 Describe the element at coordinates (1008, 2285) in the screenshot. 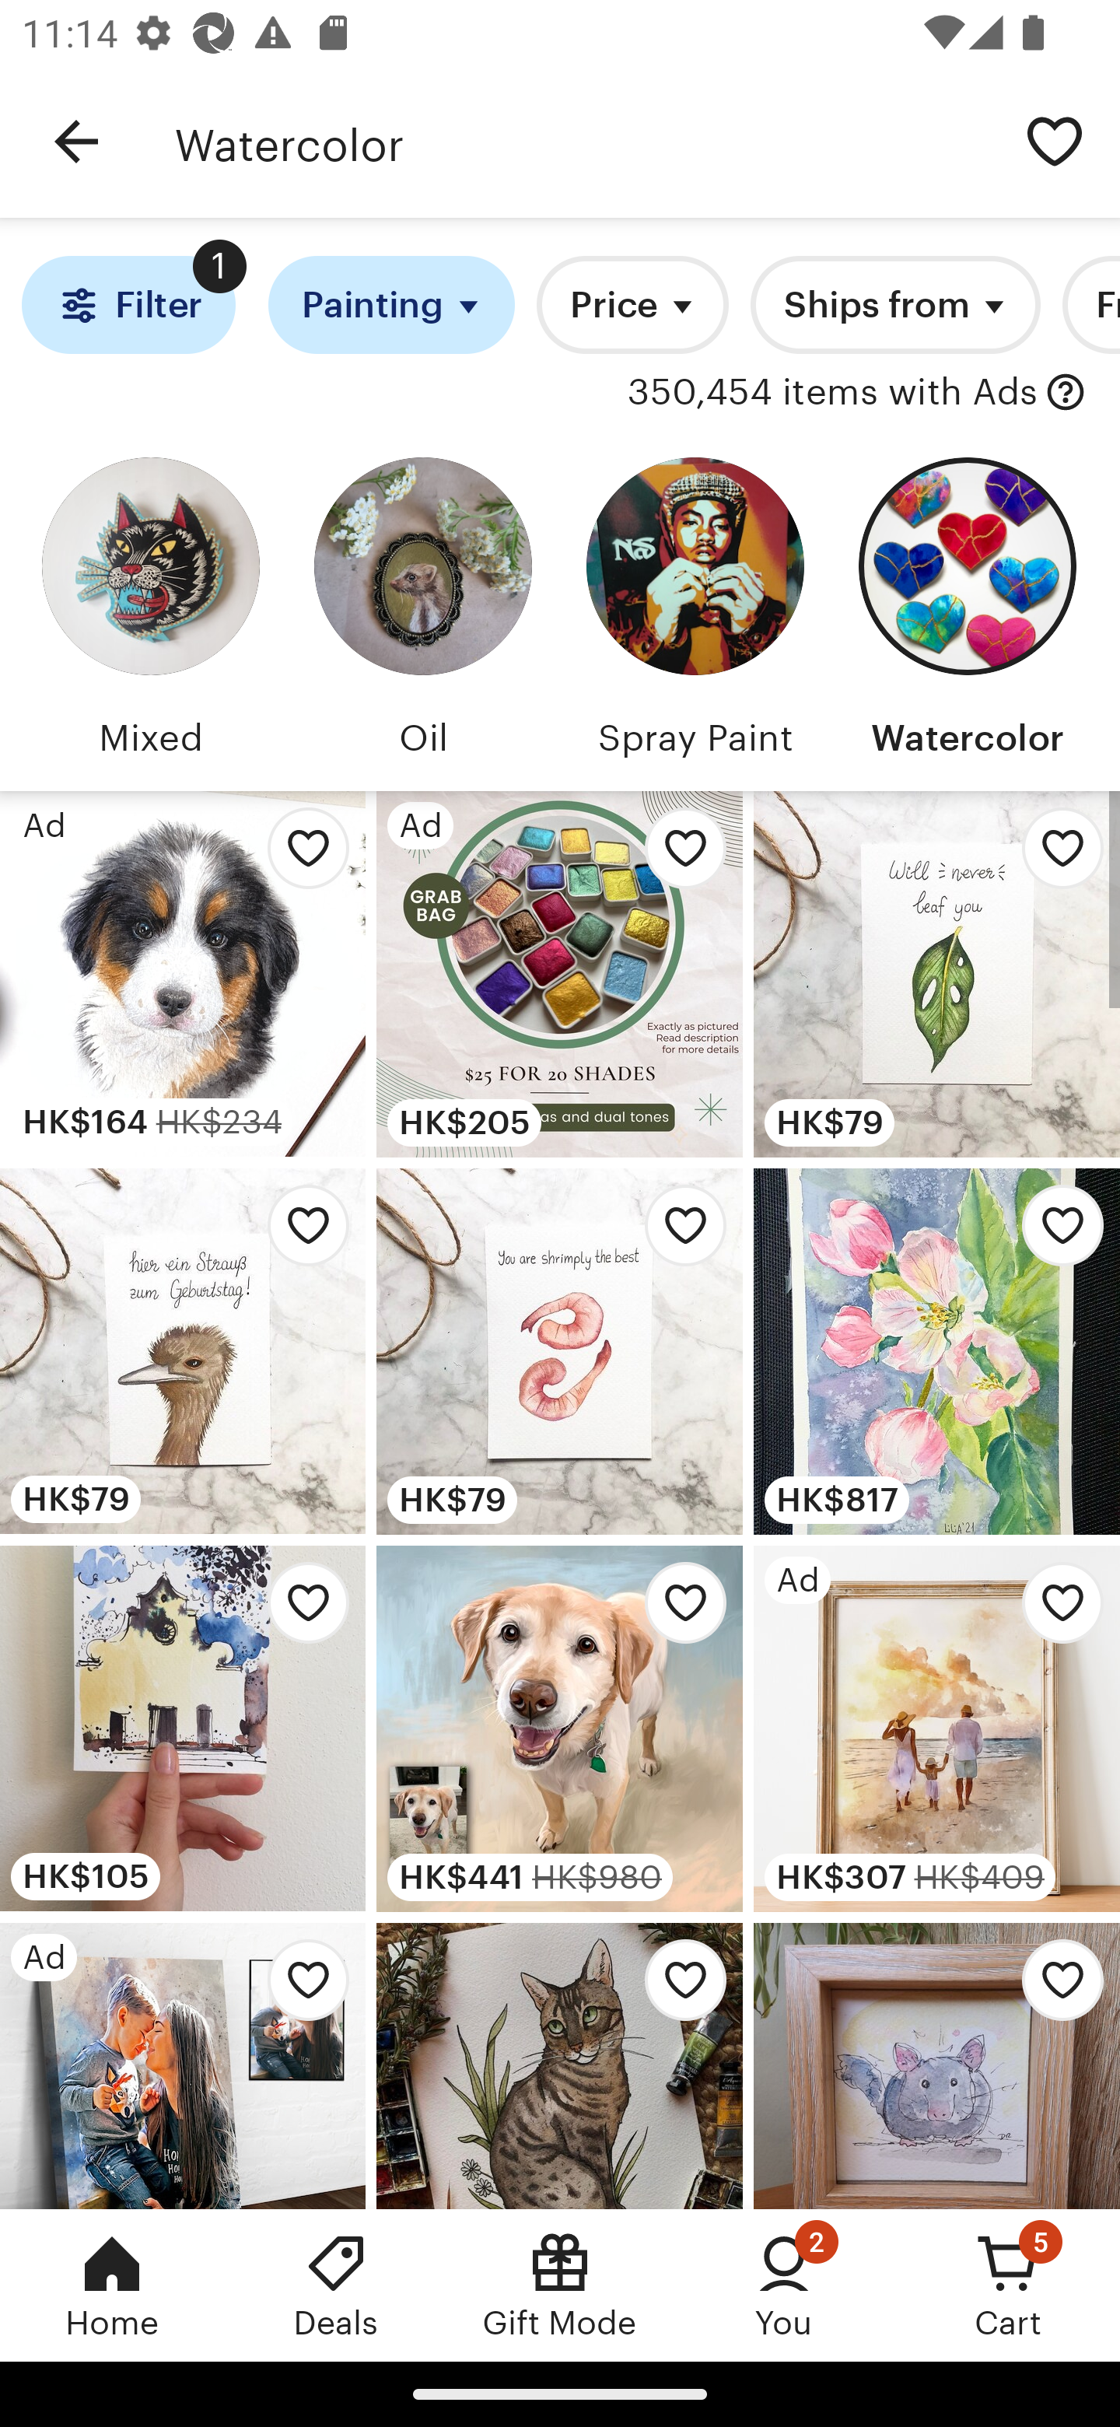

I see `Cart, 5 new notifications Cart` at that location.